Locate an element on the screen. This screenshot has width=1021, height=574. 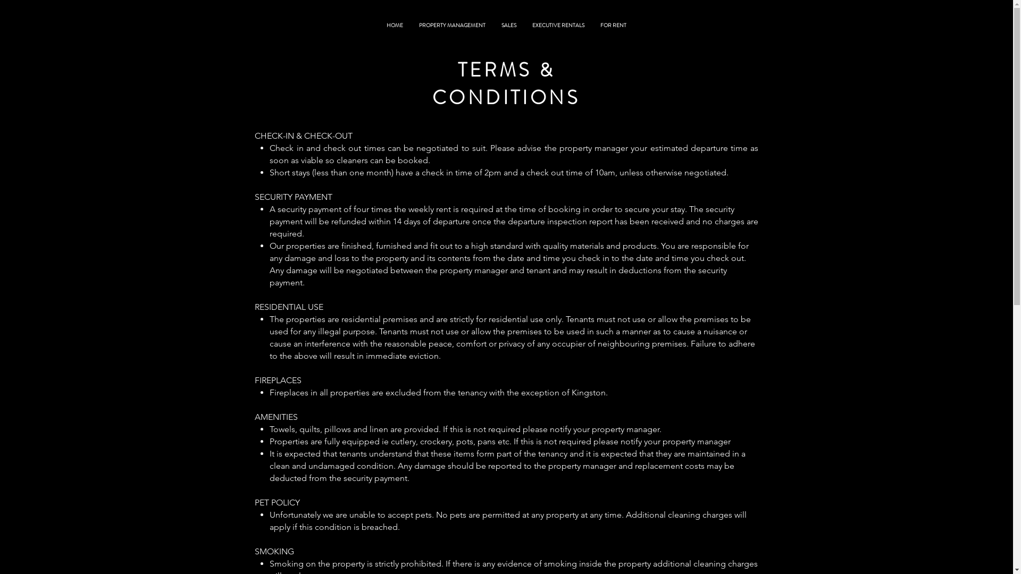
PROPERTY MANAGEMENT is located at coordinates (452, 26).